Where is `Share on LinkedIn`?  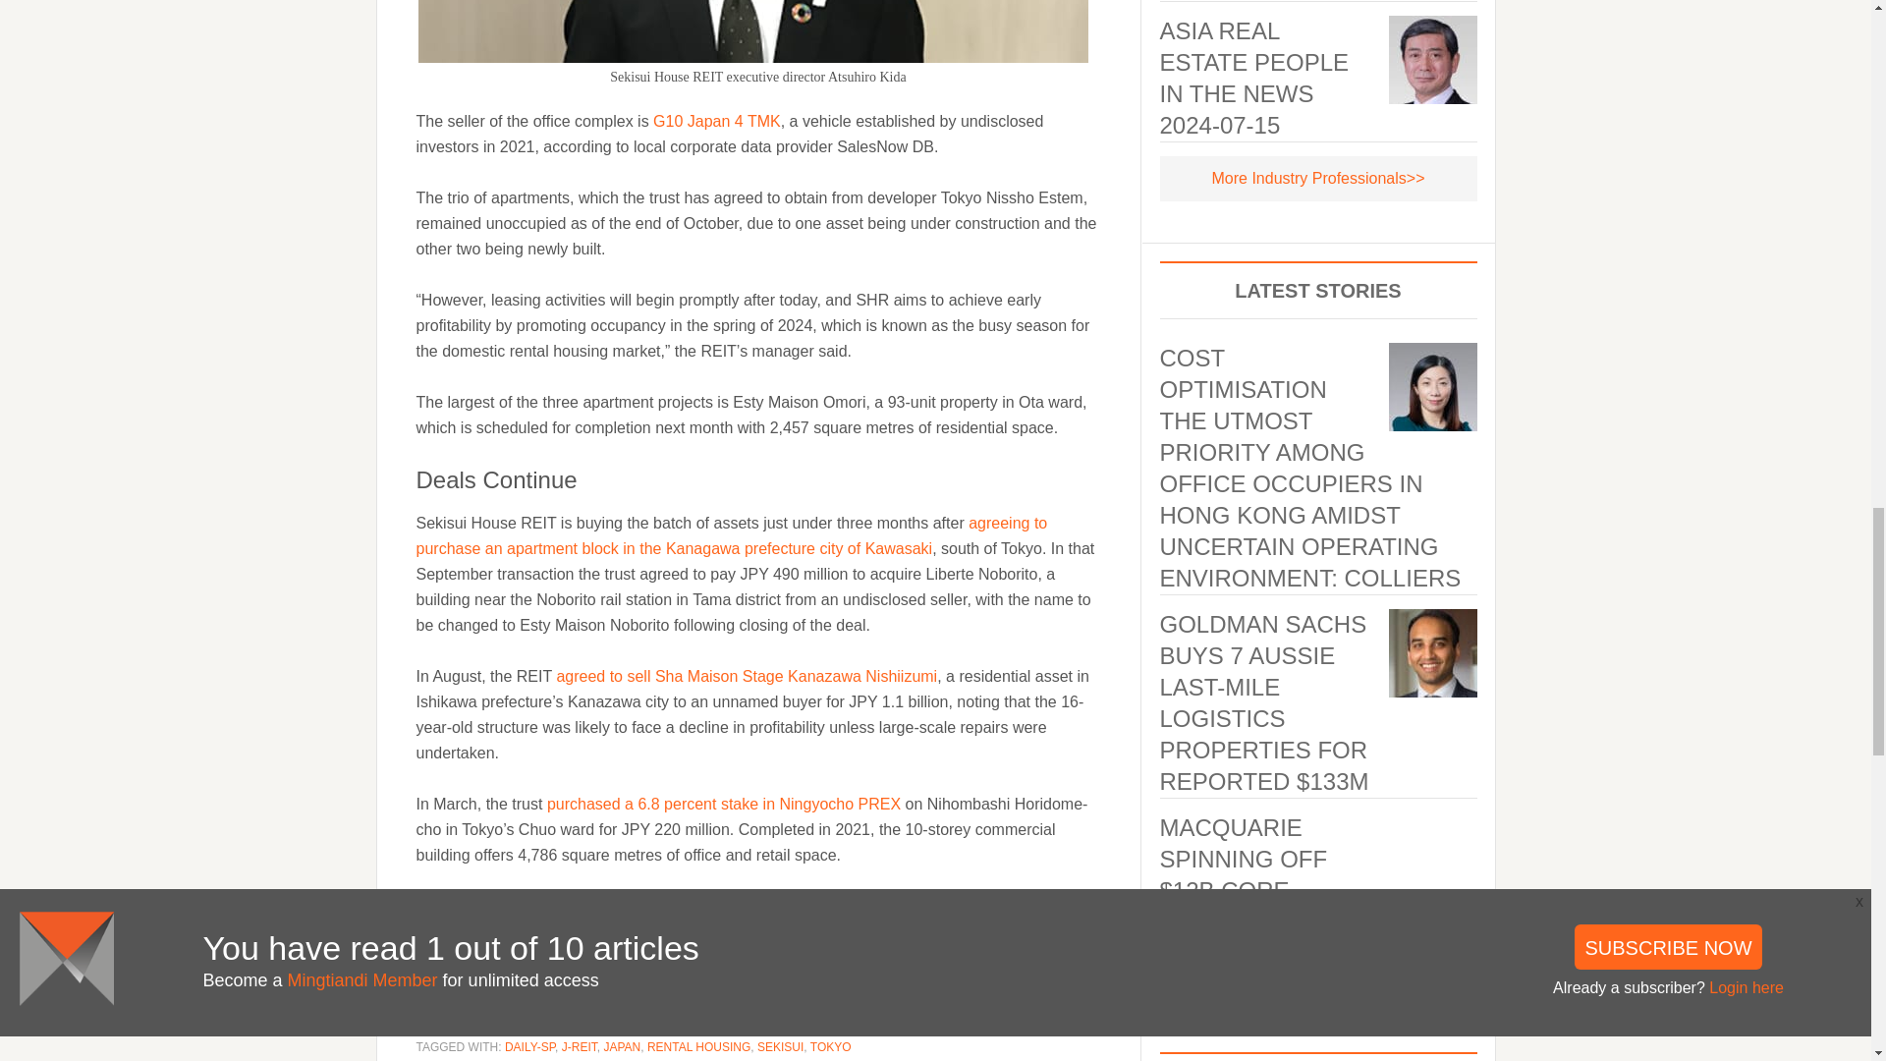 Share on LinkedIn is located at coordinates (497, 957).